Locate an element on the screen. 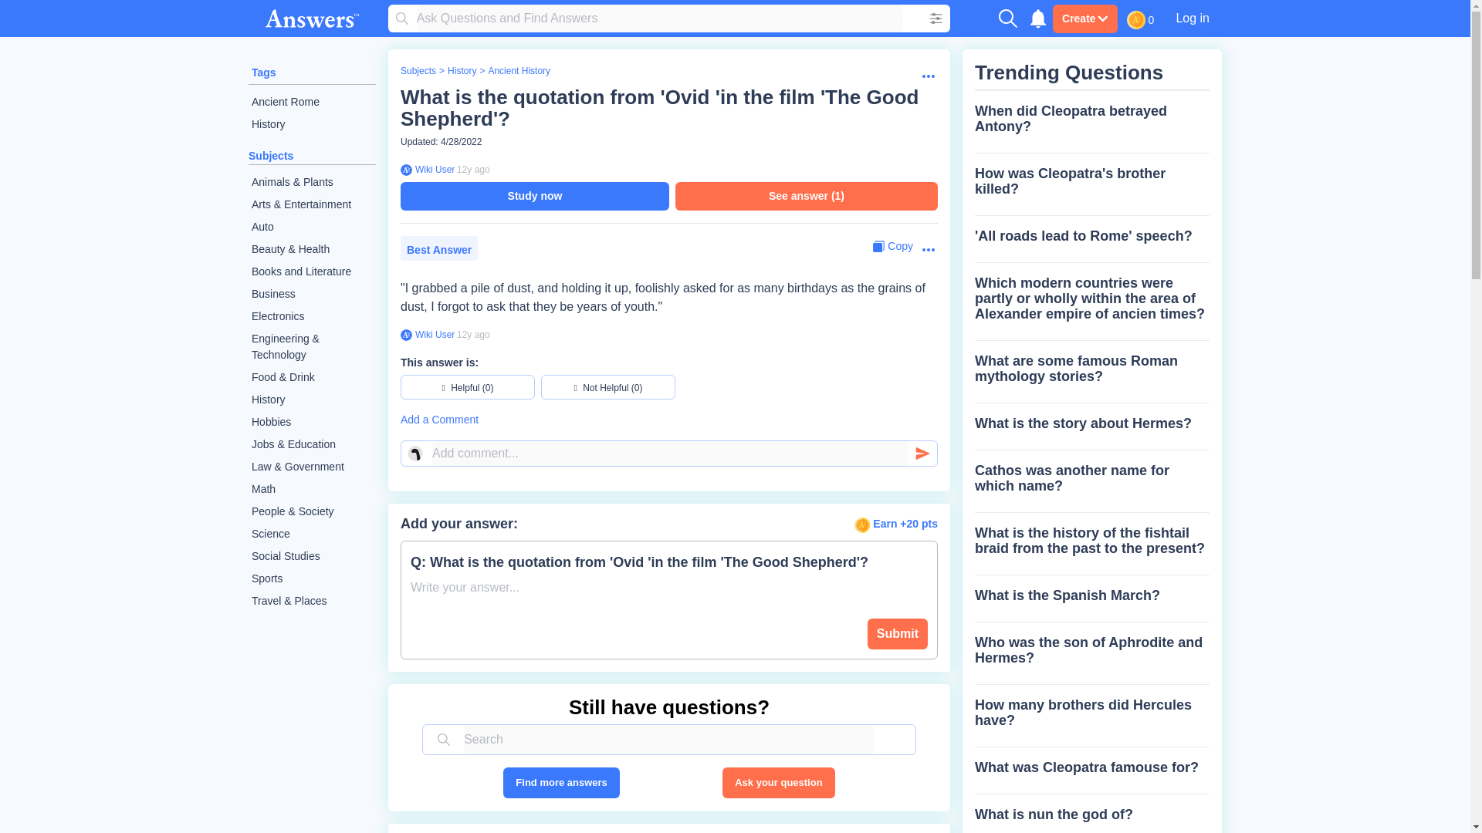  Social Studies is located at coordinates (312, 556).